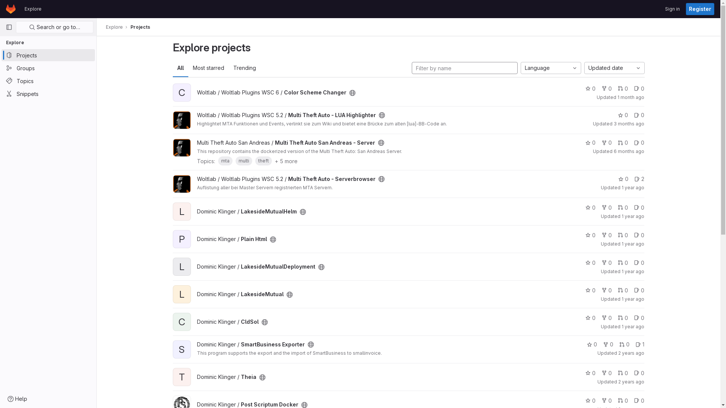 Image resolution: width=726 pixels, height=408 pixels. What do you see at coordinates (625, 345) in the screenshot?
I see `0` at bounding box center [625, 345].